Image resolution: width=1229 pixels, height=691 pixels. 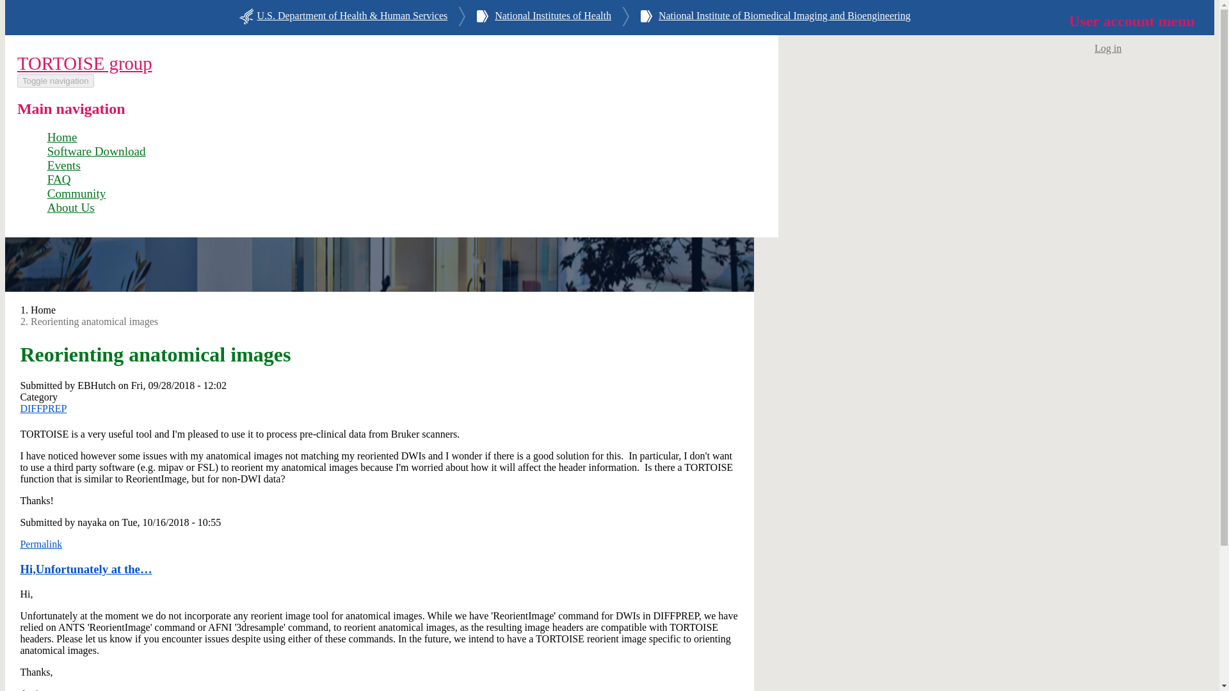 I want to click on Community, so click(x=77, y=193).